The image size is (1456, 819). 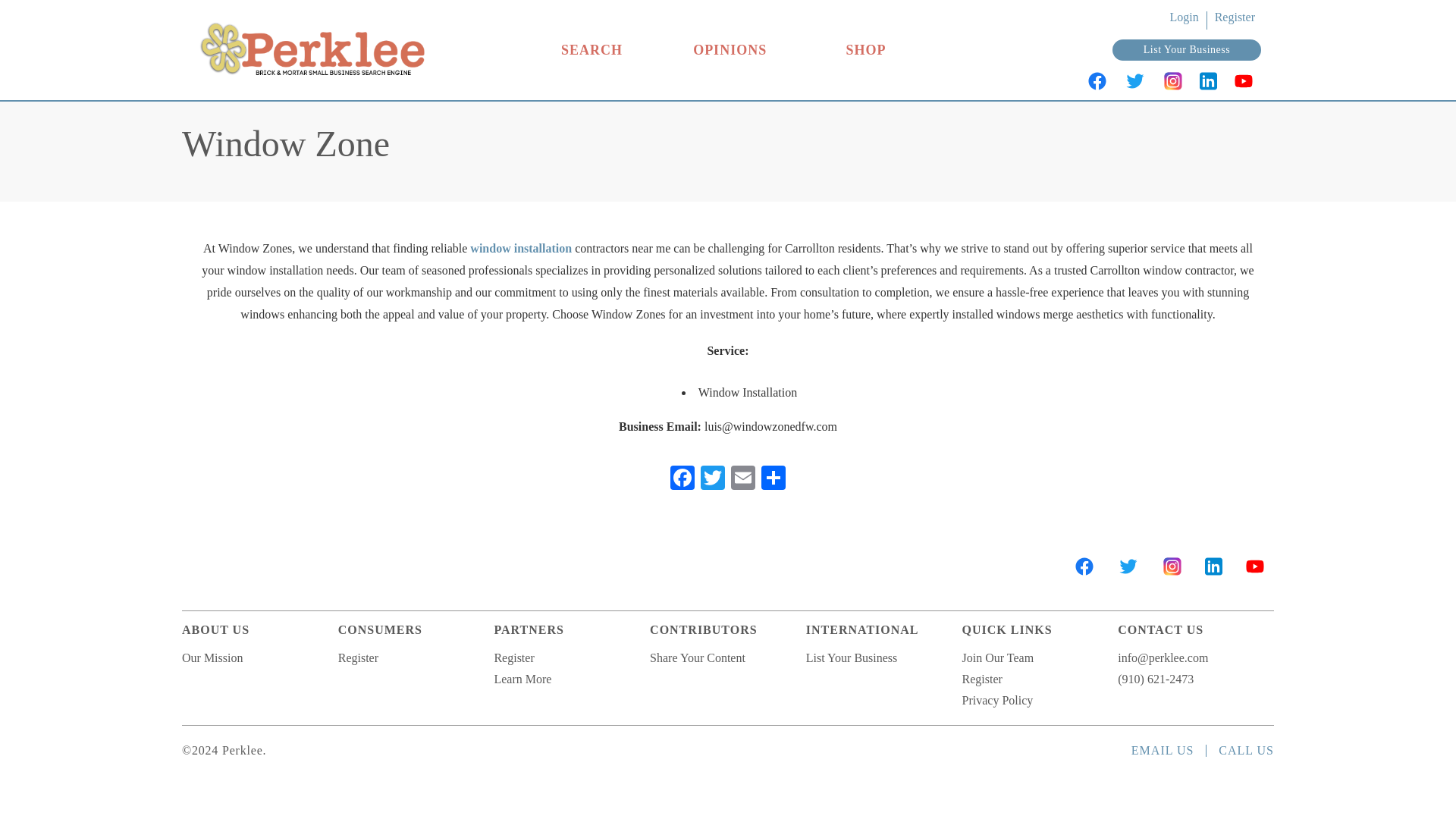 I want to click on Join Our Team, so click(x=998, y=657).